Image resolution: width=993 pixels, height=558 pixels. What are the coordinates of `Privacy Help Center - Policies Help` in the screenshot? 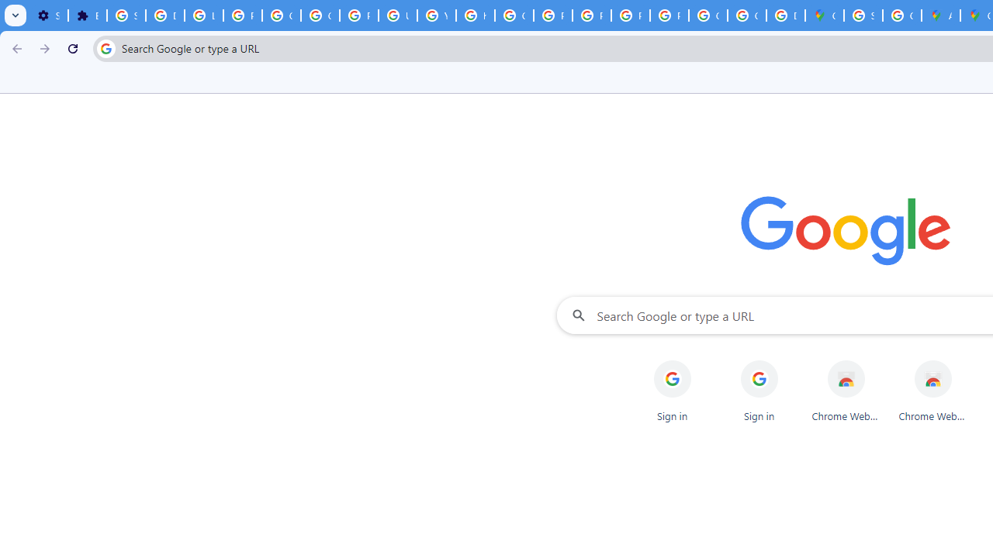 It's located at (552, 15).